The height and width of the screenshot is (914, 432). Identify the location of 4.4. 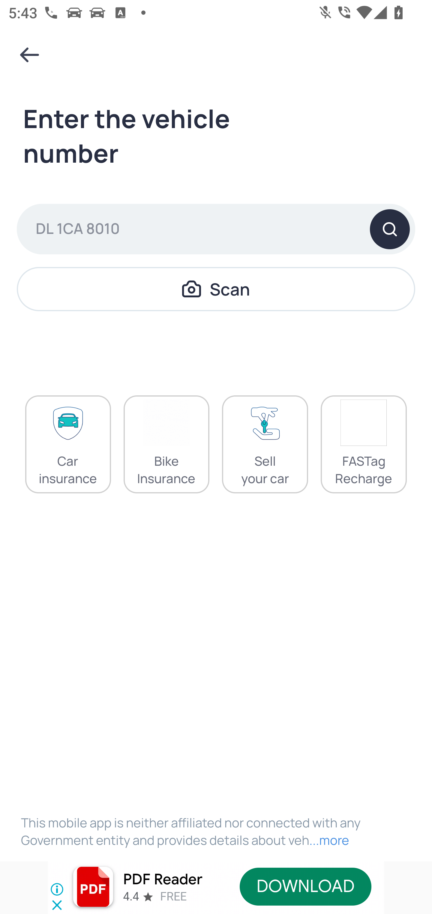
(130, 897).